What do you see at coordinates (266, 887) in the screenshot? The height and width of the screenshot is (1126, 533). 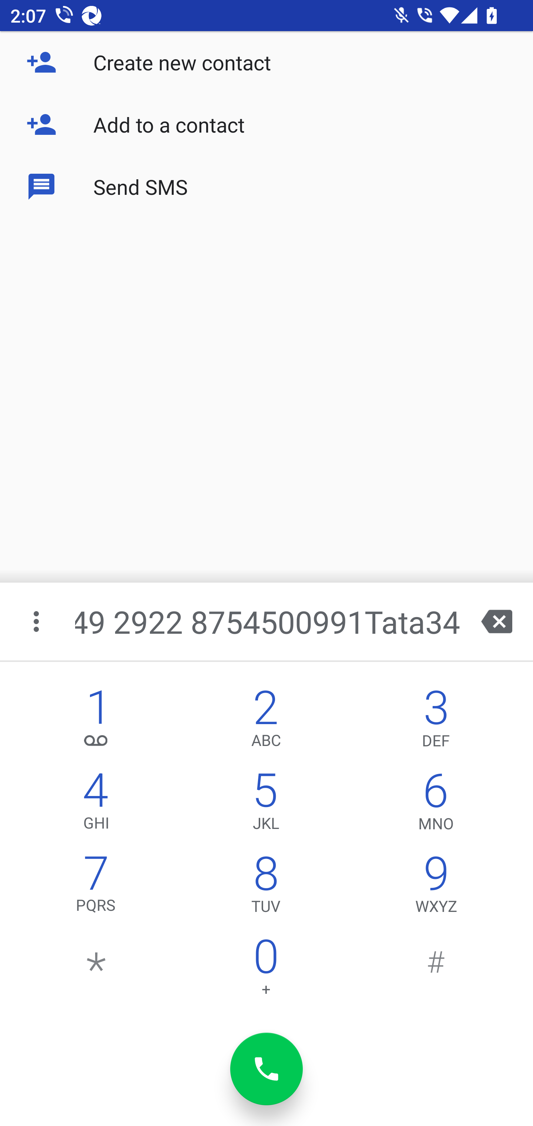 I see `8,TUV 8 TUV` at bounding box center [266, 887].